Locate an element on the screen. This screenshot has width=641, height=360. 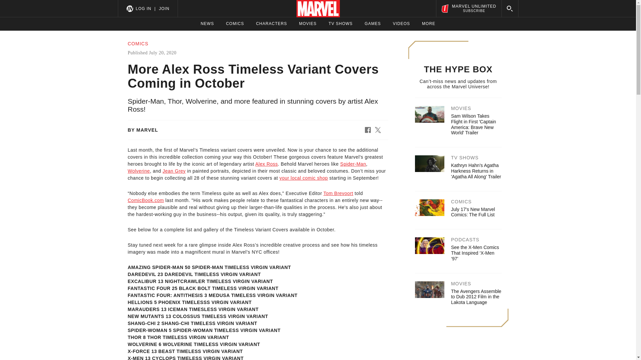
NEWS is located at coordinates (468, 8).